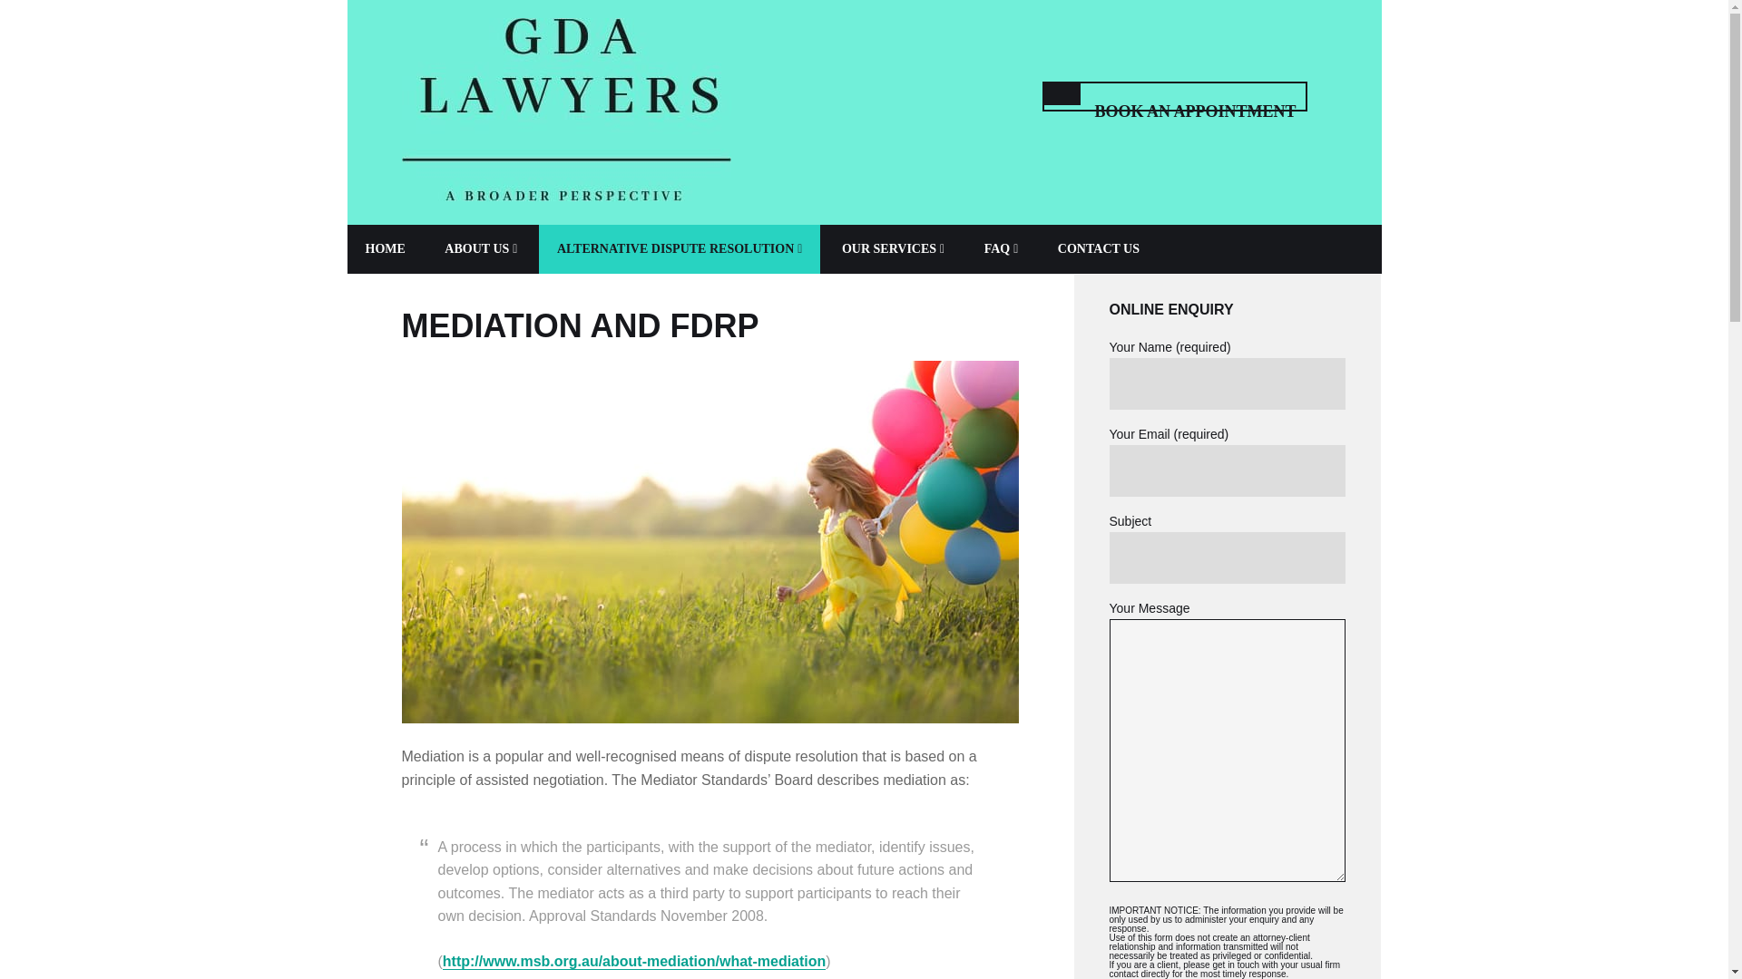 Image resolution: width=1742 pixels, height=979 pixels. I want to click on ABOUT US, so click(481, 249).